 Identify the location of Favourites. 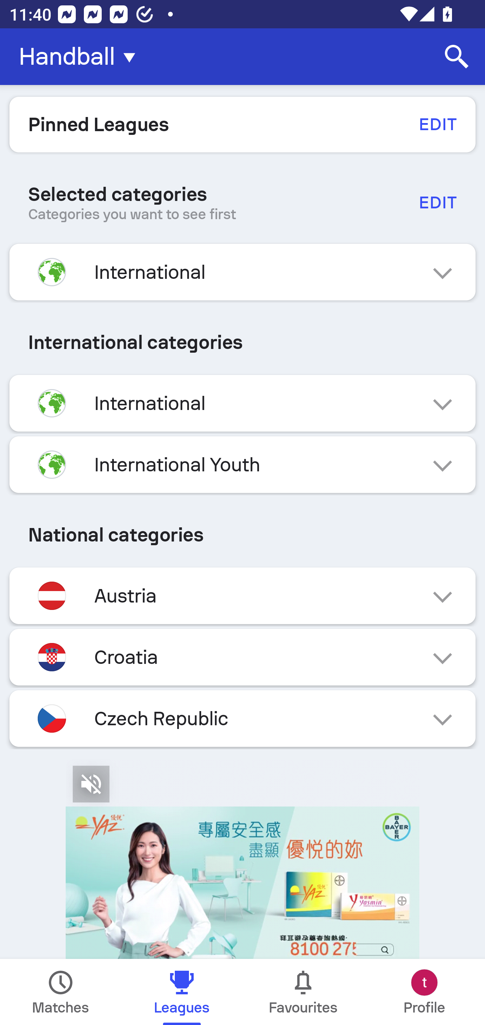
(303, 992).